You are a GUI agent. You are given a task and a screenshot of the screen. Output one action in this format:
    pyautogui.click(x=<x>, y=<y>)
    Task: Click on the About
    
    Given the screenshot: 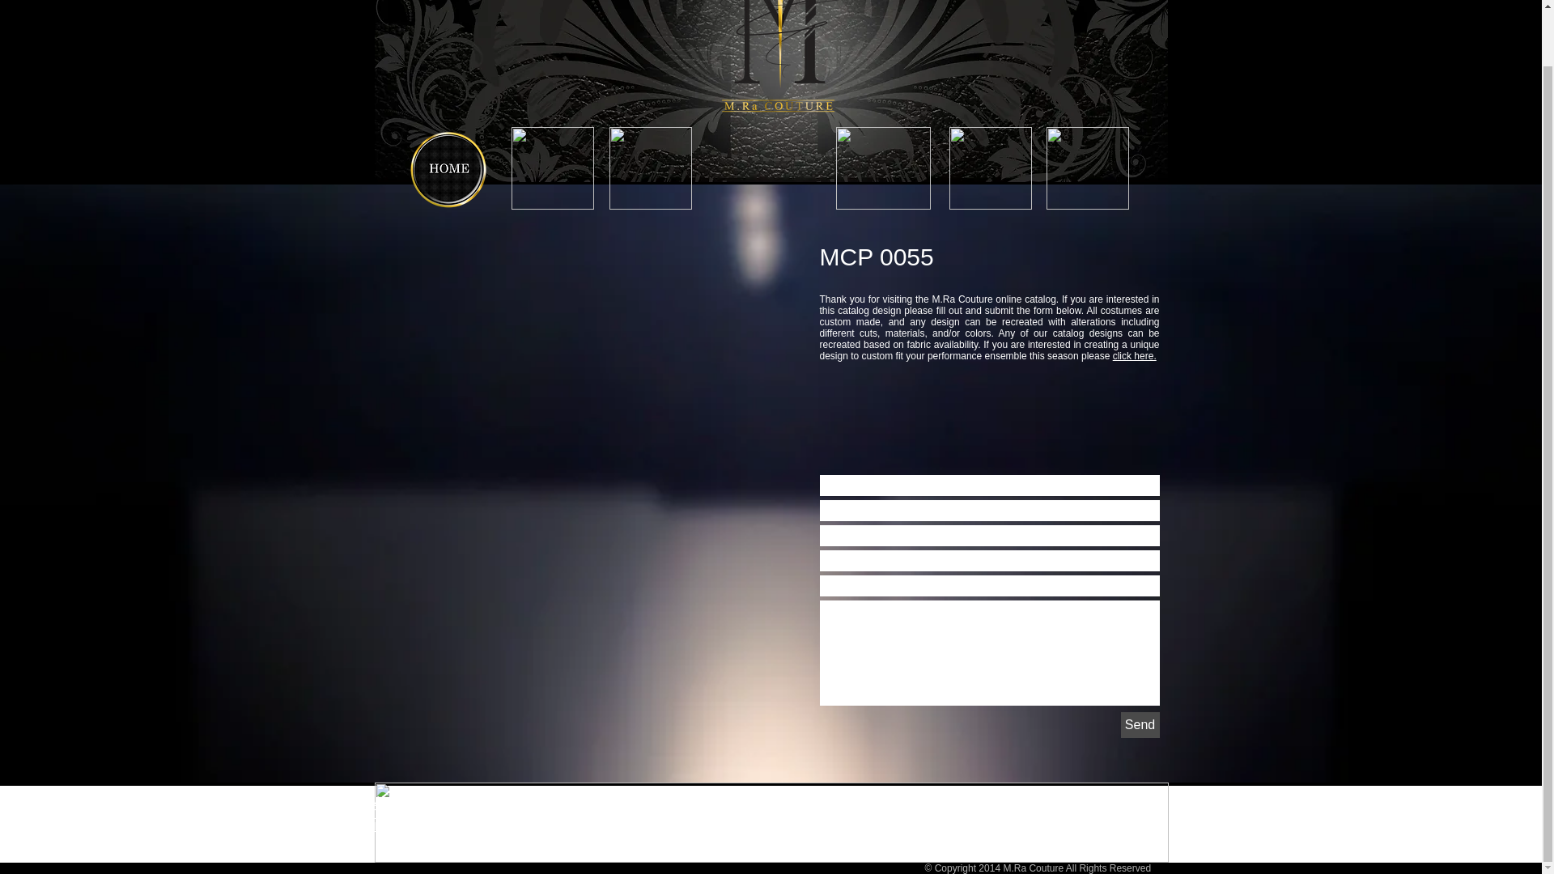 What is the action you would take?
    pyautogui.click(x=388, y=800)
    